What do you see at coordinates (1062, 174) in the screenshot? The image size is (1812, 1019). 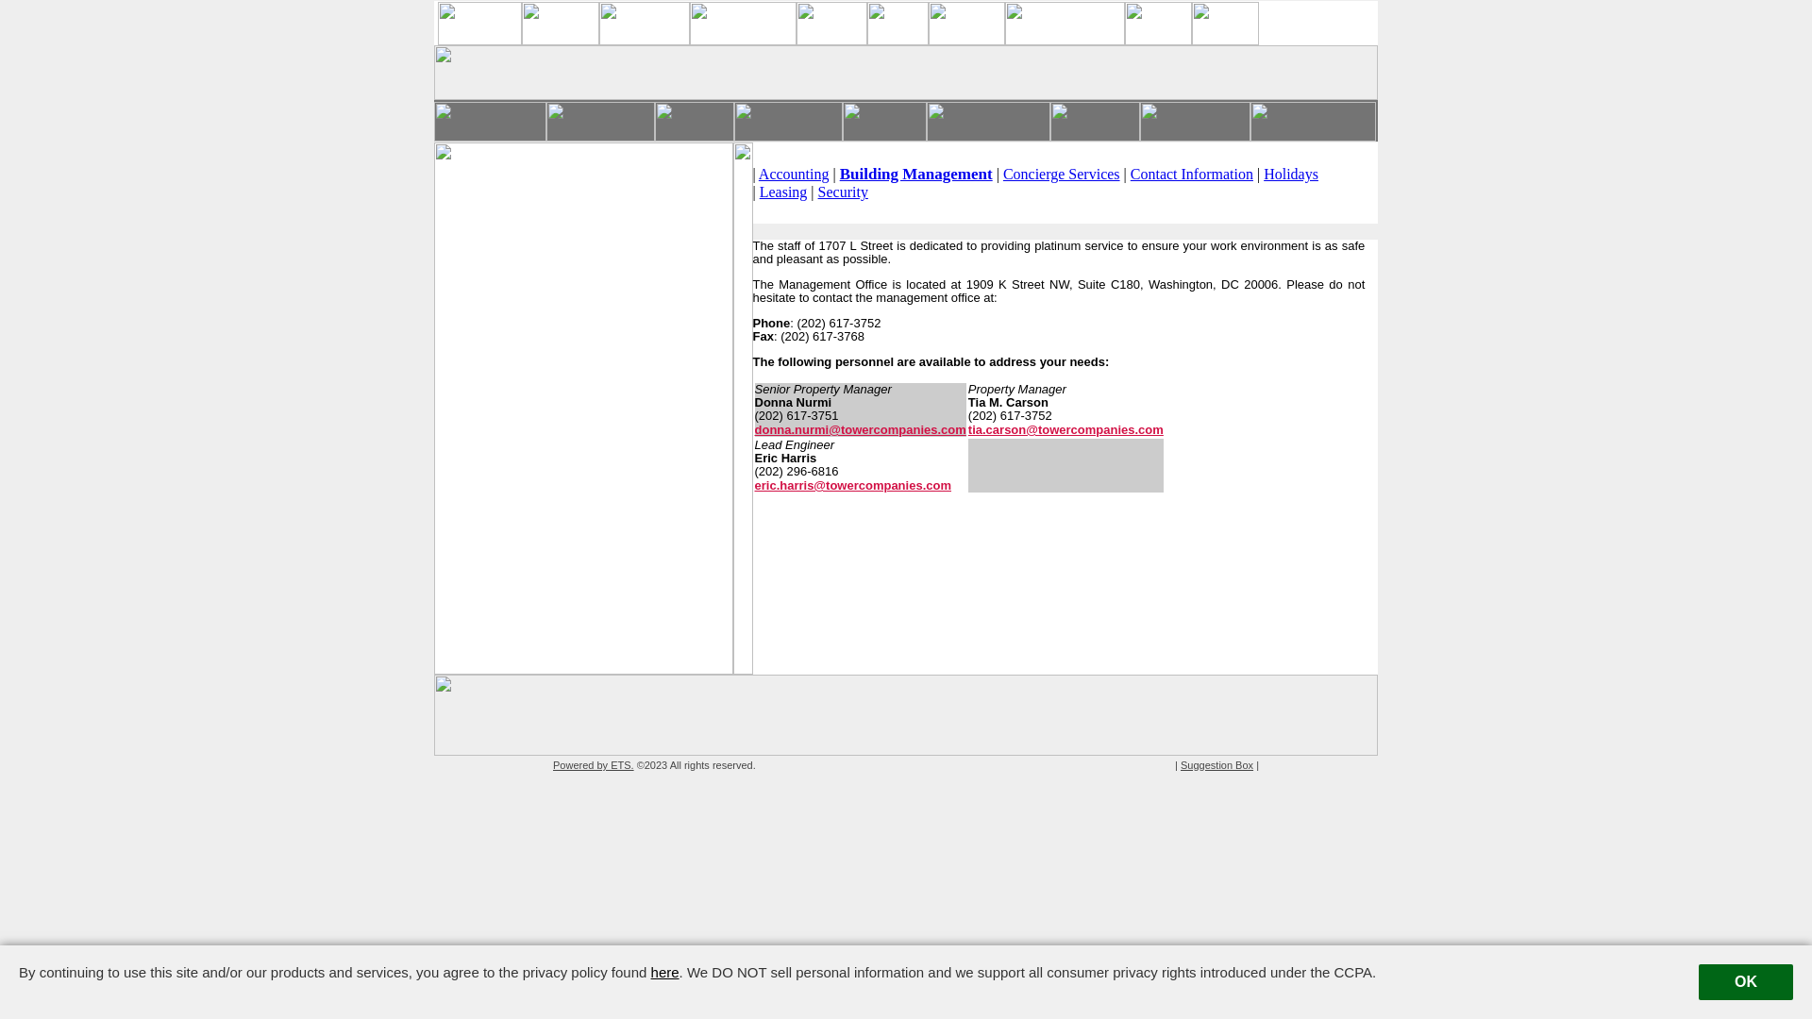 I see `Concierge Services` at bounding box center [1062, 174].